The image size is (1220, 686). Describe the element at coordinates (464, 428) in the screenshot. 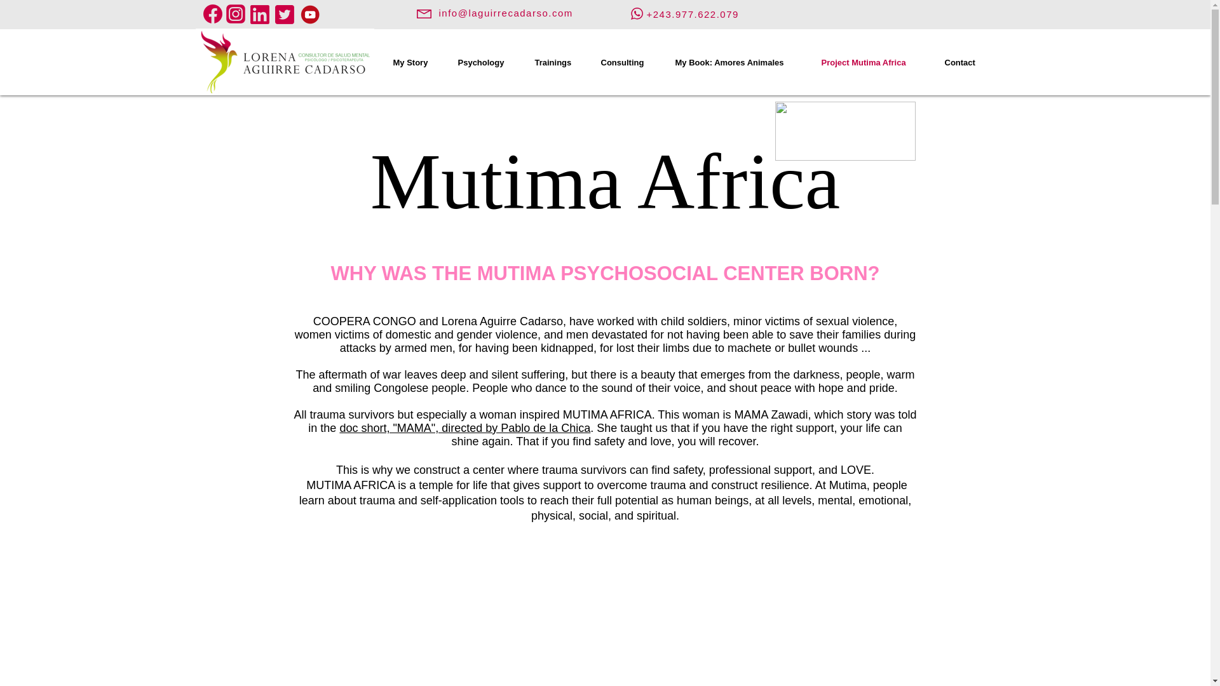

I see `doc short, "MAMA", directed by Pablo de la Chica` at that location.